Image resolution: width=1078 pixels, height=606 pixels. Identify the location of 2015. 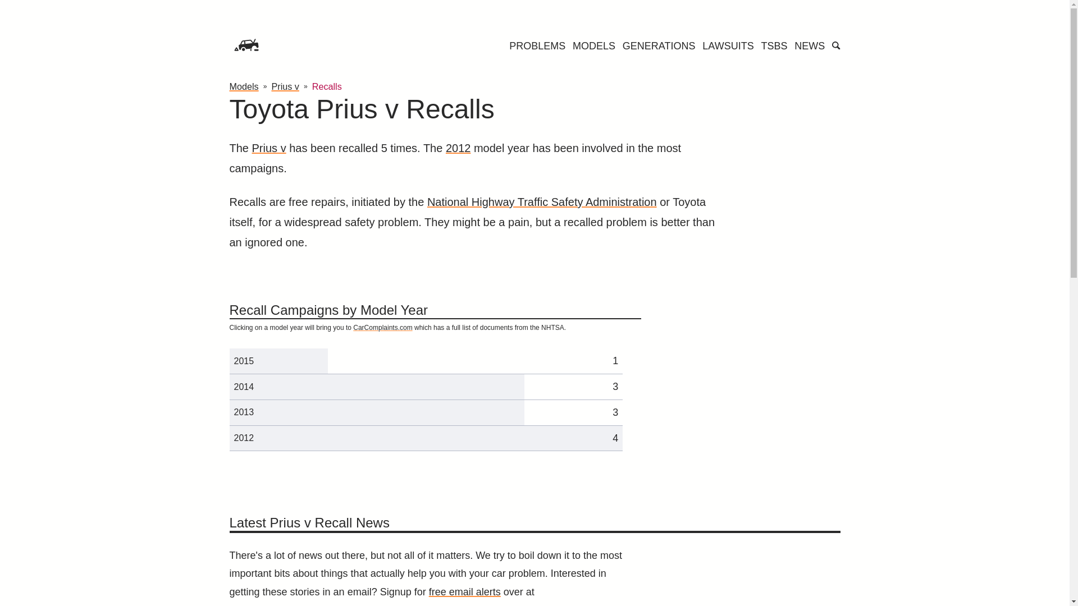
(244, 361).